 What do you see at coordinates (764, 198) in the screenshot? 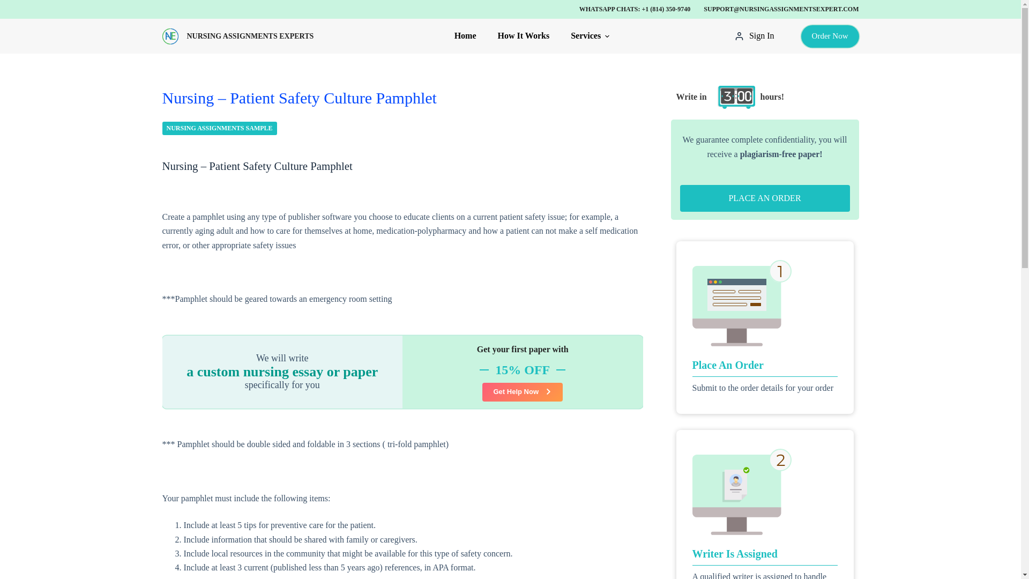
I see `PLACE AN ORDER` at bounding box center [764, 198].